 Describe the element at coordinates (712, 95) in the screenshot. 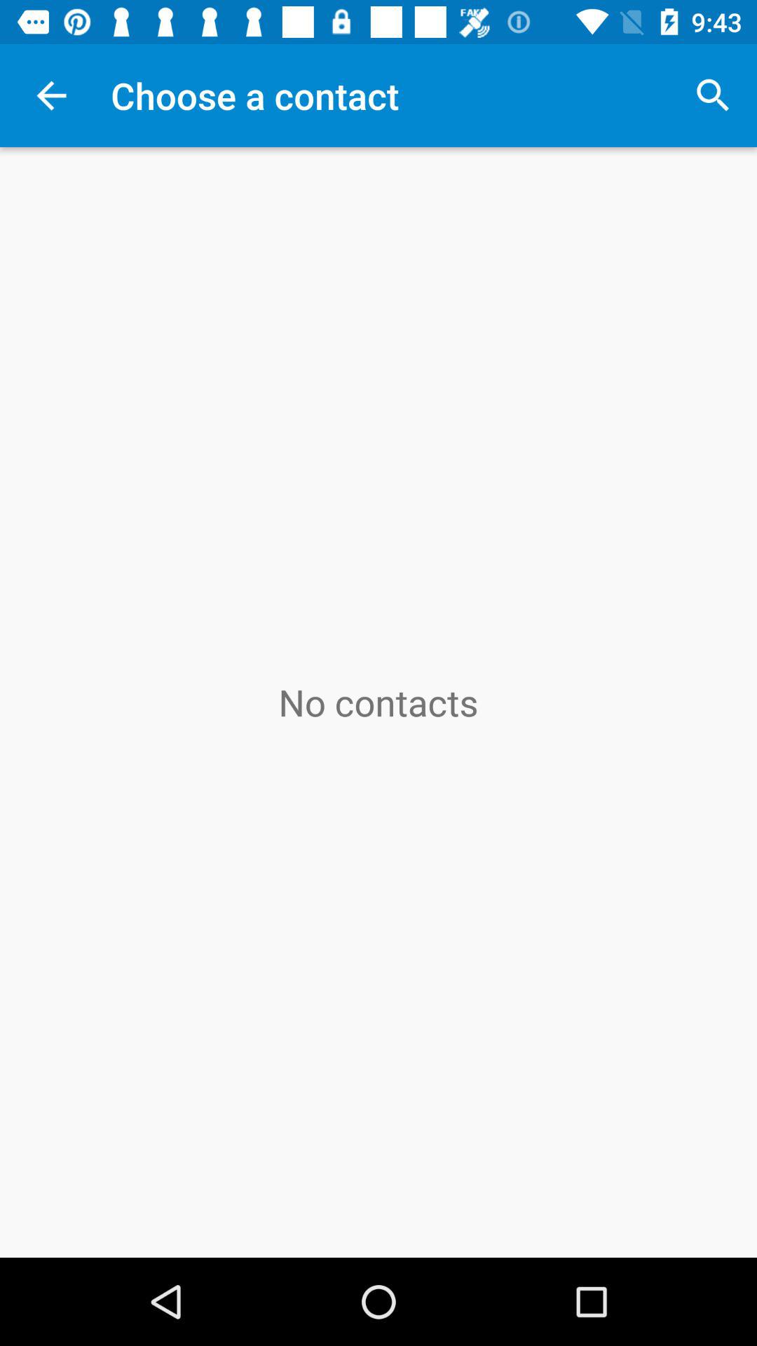

I see `open item next to the choose a contact icon` at that location.